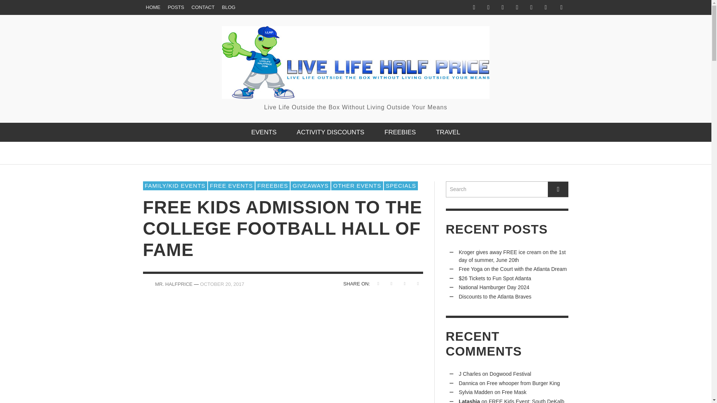  What do you see at coordinates (507, 190) in the screenshot?
I see `Search` at bounding box center [507, 190].